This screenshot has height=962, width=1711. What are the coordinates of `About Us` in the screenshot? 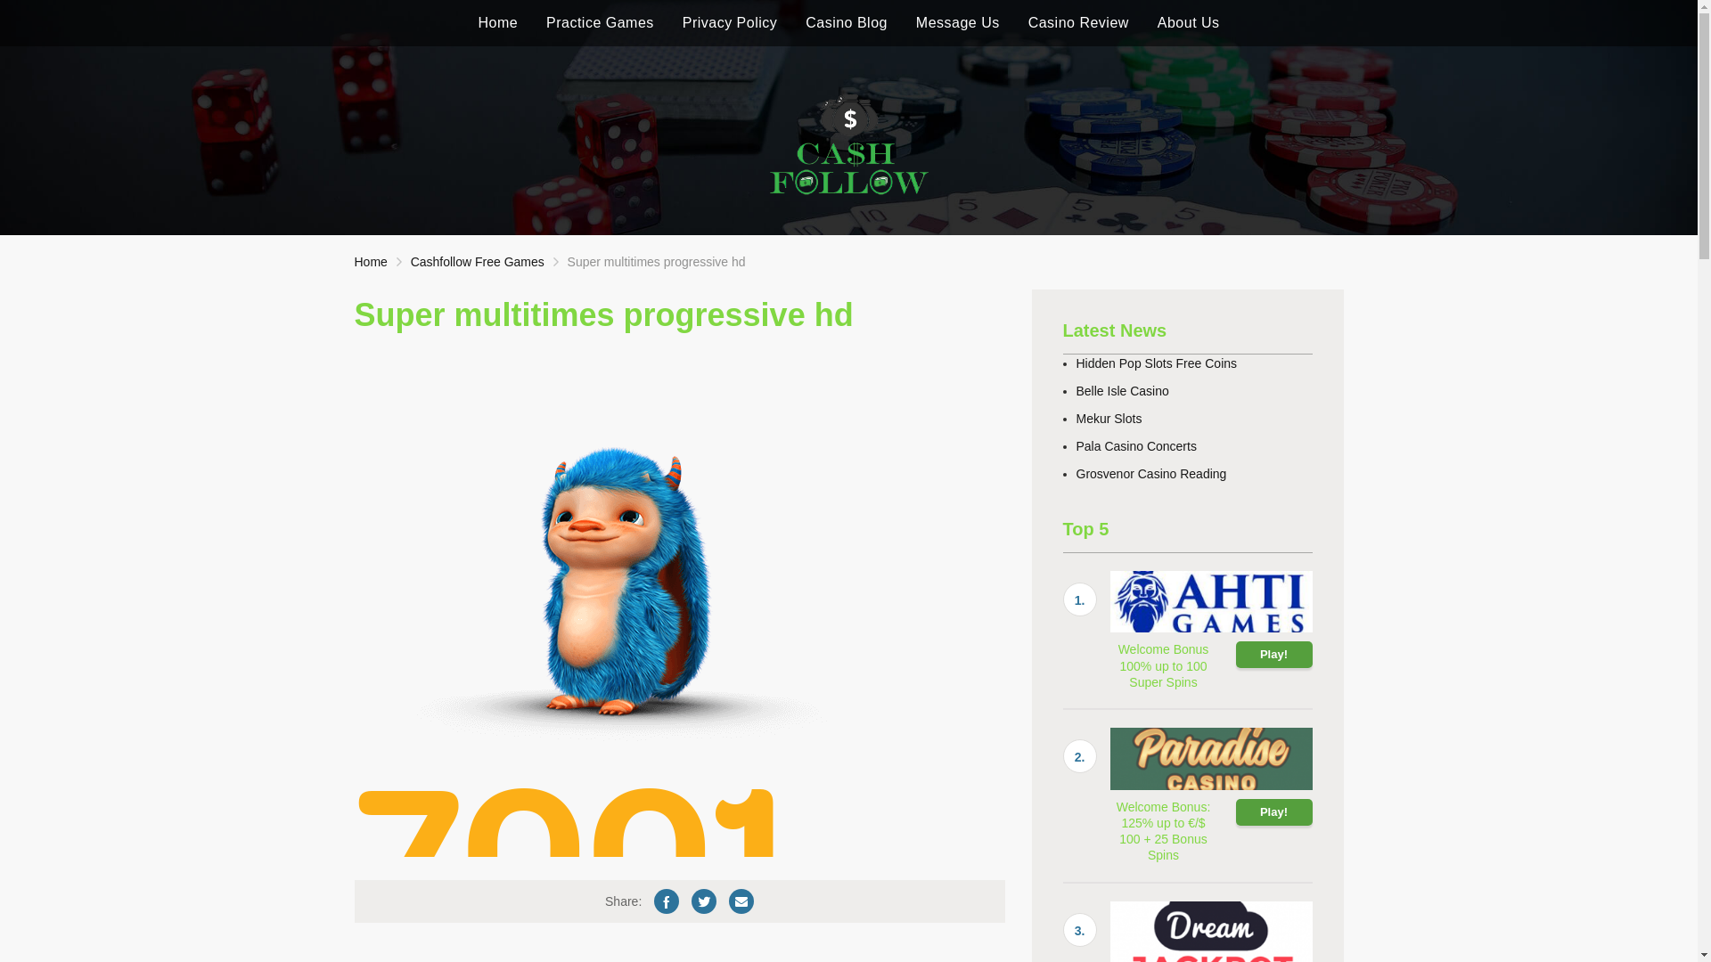 It's located at (1189, 23).